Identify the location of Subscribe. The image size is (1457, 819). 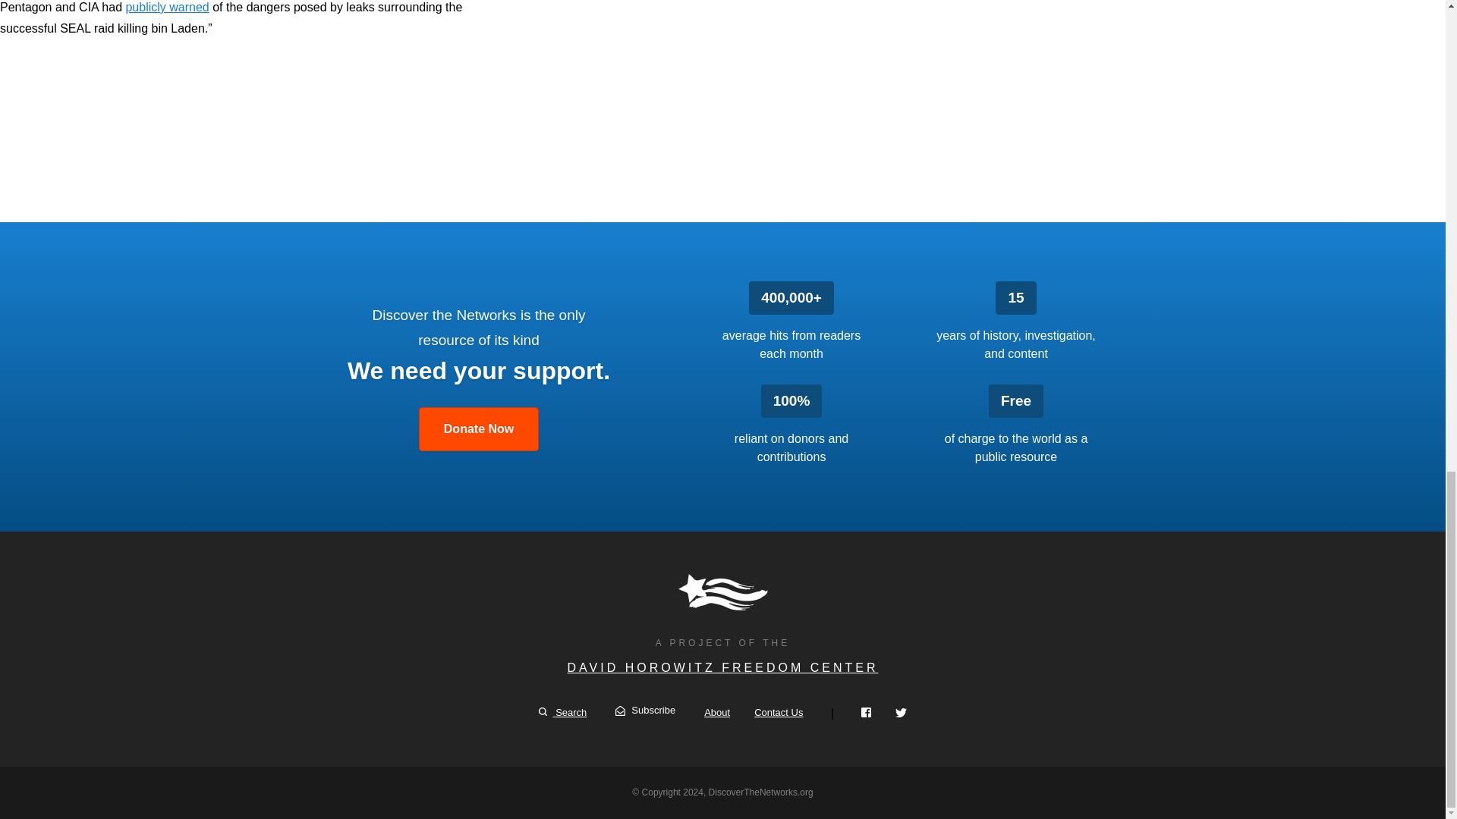
(645, 711).